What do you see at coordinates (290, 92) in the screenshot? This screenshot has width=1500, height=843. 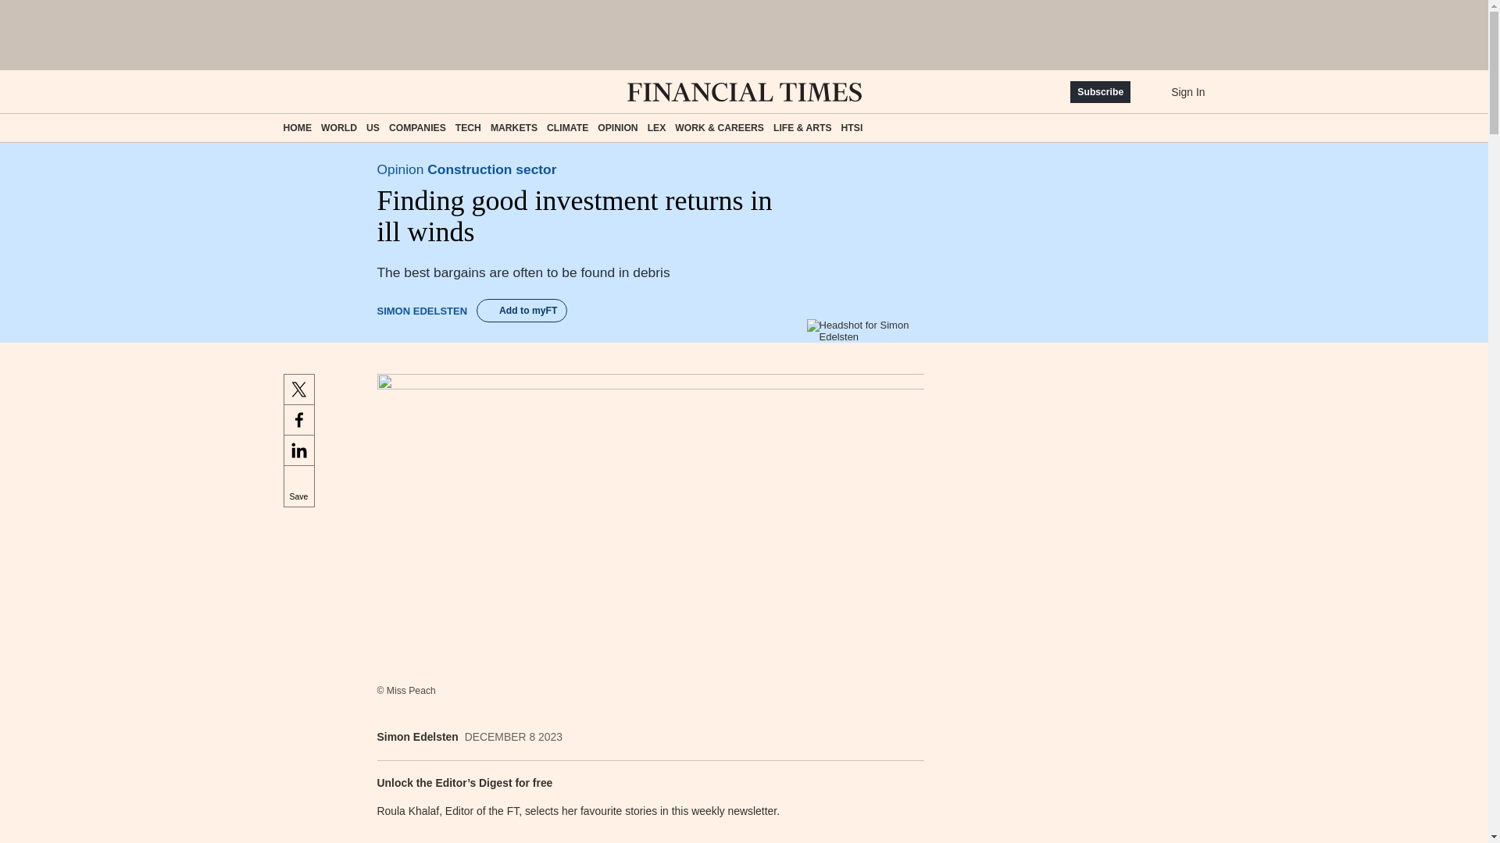 I see `OPEN SIDE NAVIGATION MENU` at bounding box center [290, 92].